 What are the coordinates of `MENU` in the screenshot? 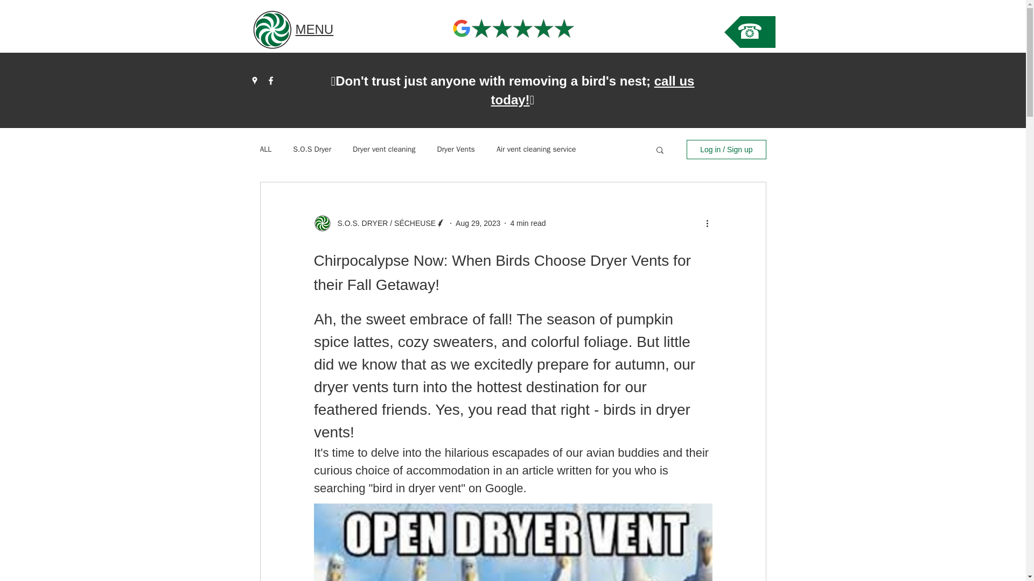 It's located at (313, 29).